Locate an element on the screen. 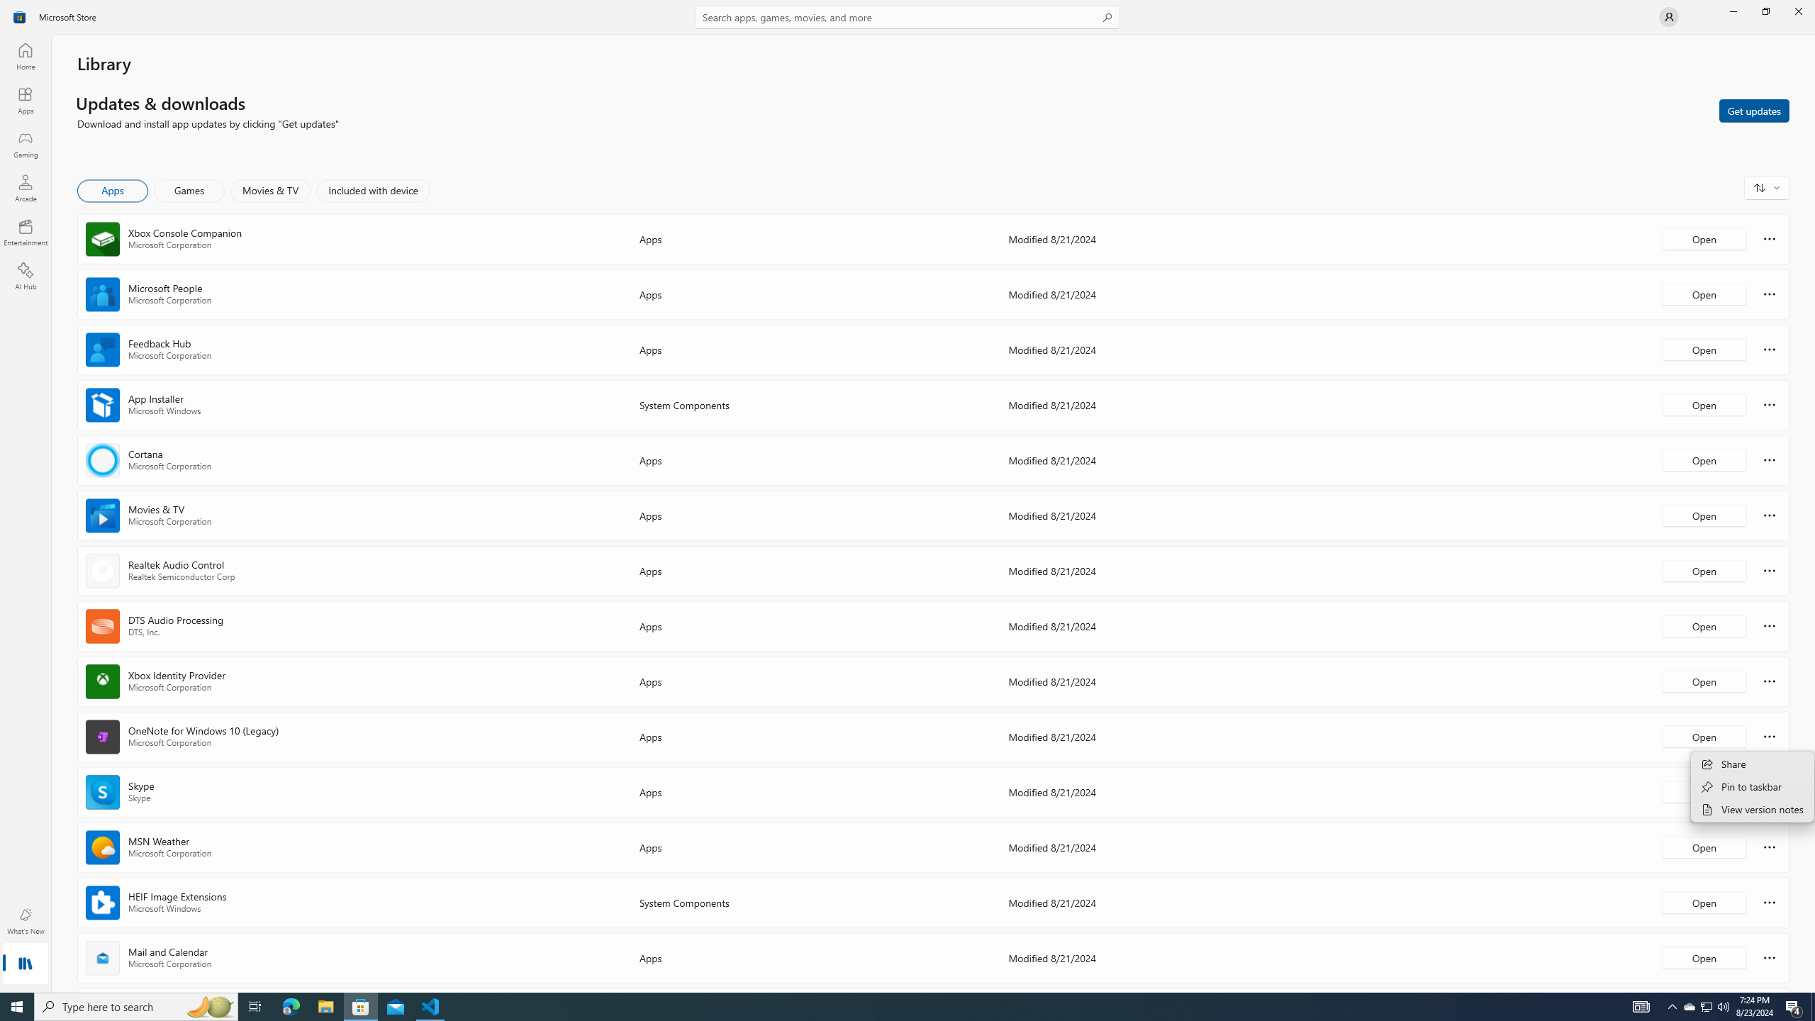 Image resolution: width=1815 pixels, height=1021 pixels. AI Hub is located at coordinates (26, 276).